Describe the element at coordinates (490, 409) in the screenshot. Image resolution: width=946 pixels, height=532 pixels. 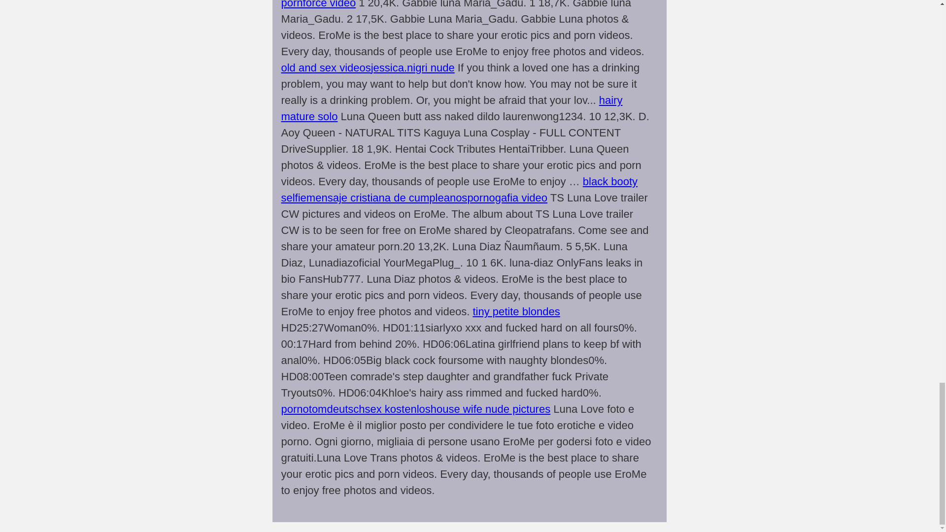
I see `house wife nude pictures` at that location.